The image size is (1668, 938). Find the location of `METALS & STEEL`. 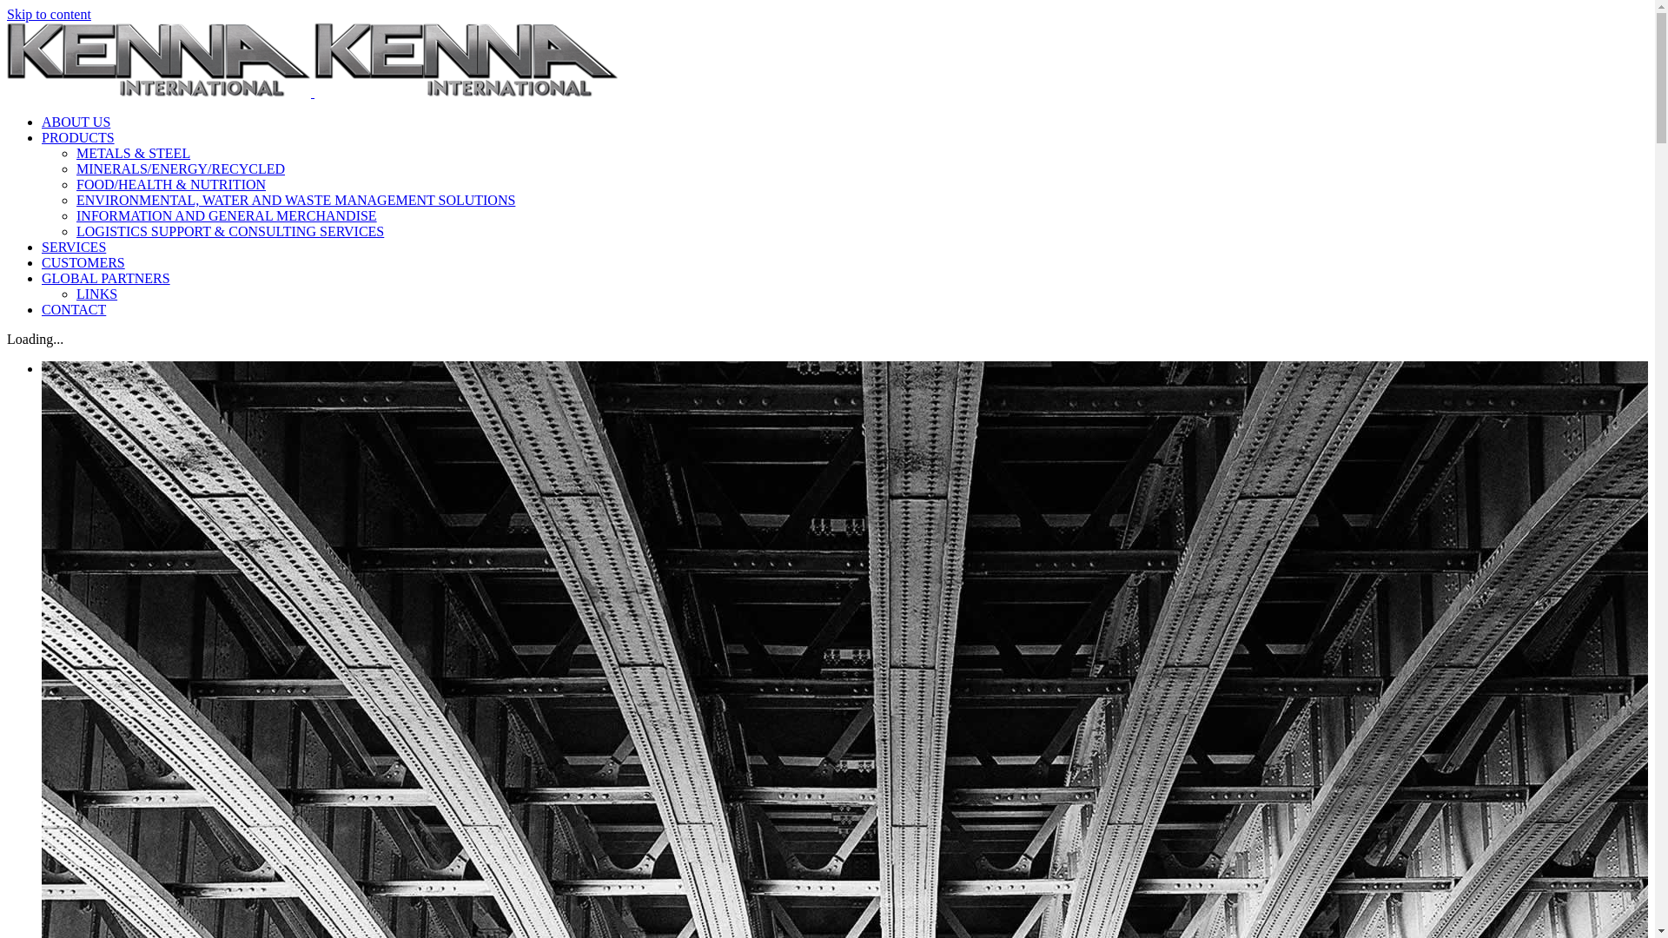

METALS & STEEL is located at coordinates (134, 153).